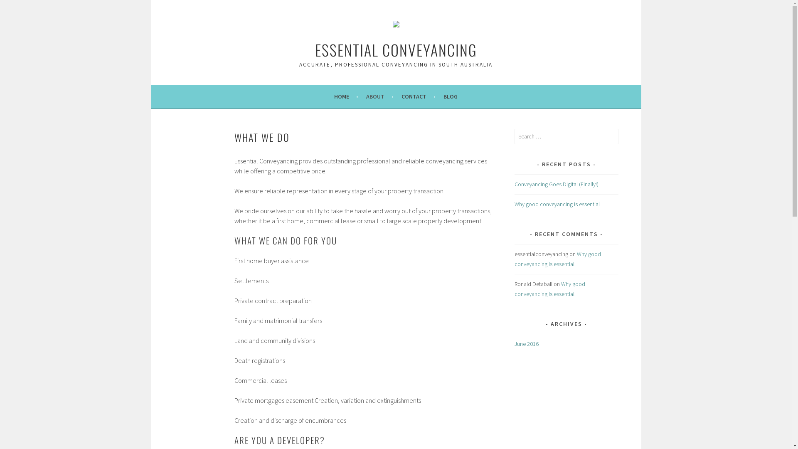  I want to click on Conveyancing Goes Digital (Finally!), so click(557, 184).